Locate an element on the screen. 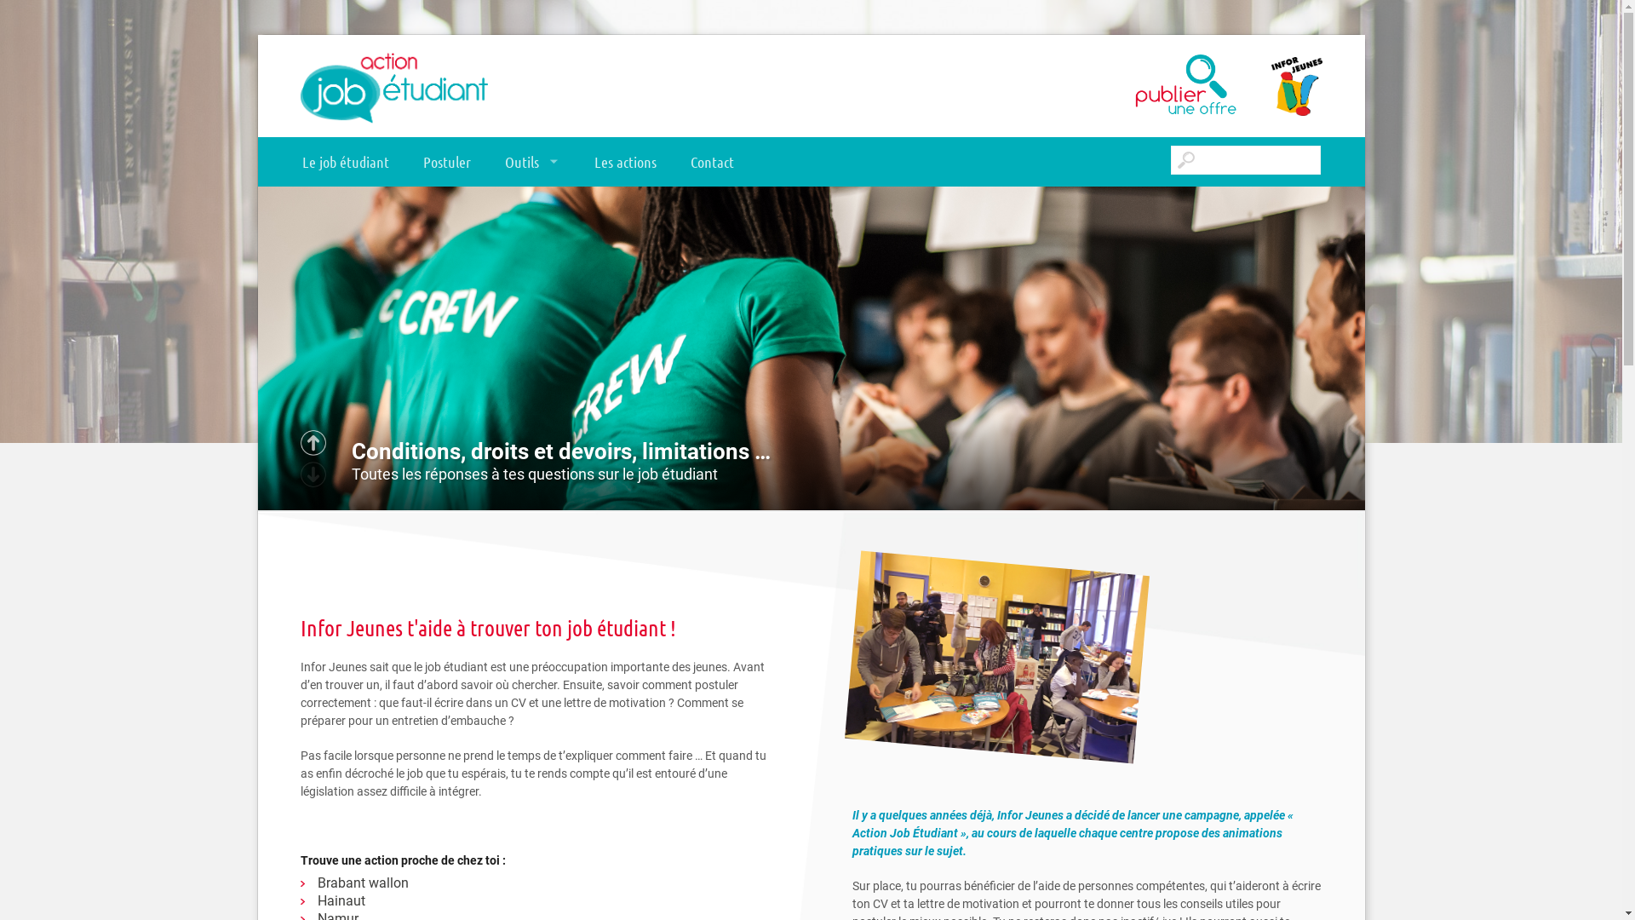 This screenshot has height=920, width=1635. Action Job Etudiant is located at coordinates (393, 86).